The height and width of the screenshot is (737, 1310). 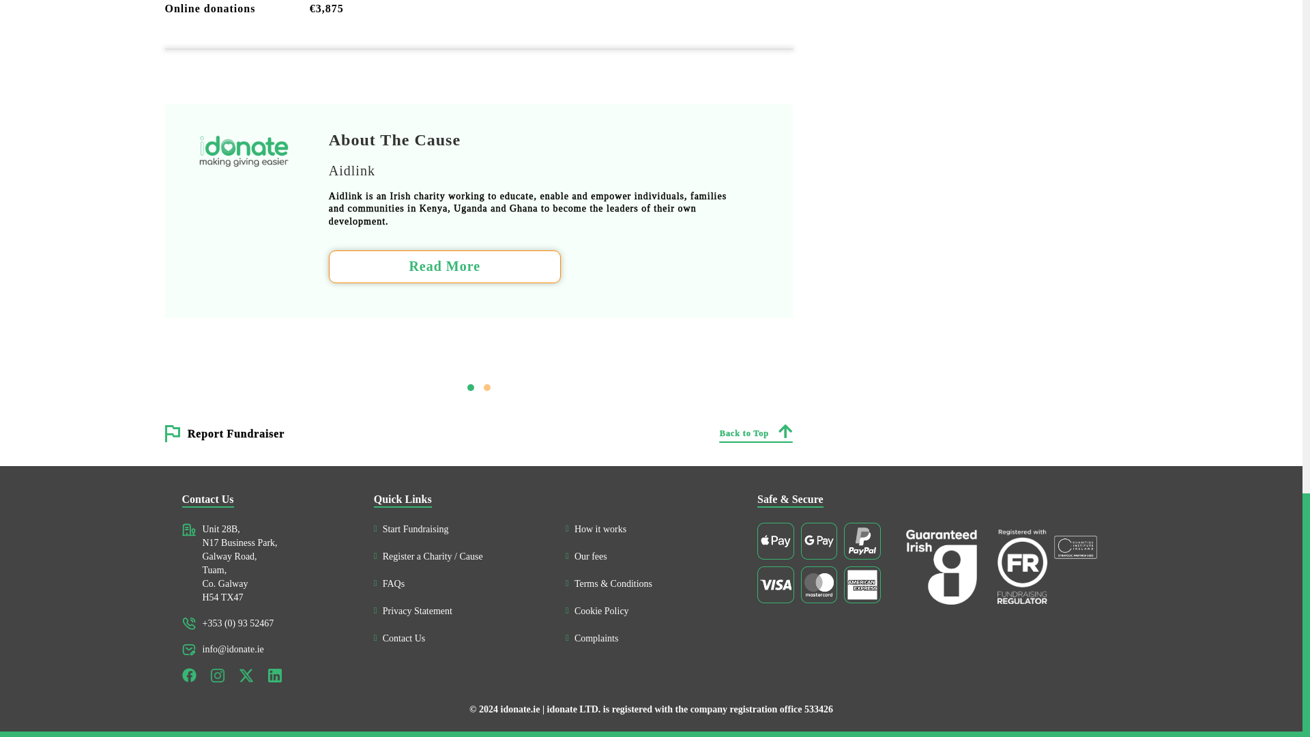 I want to click on Guaranteed Irish, so click(x=942, y=566).